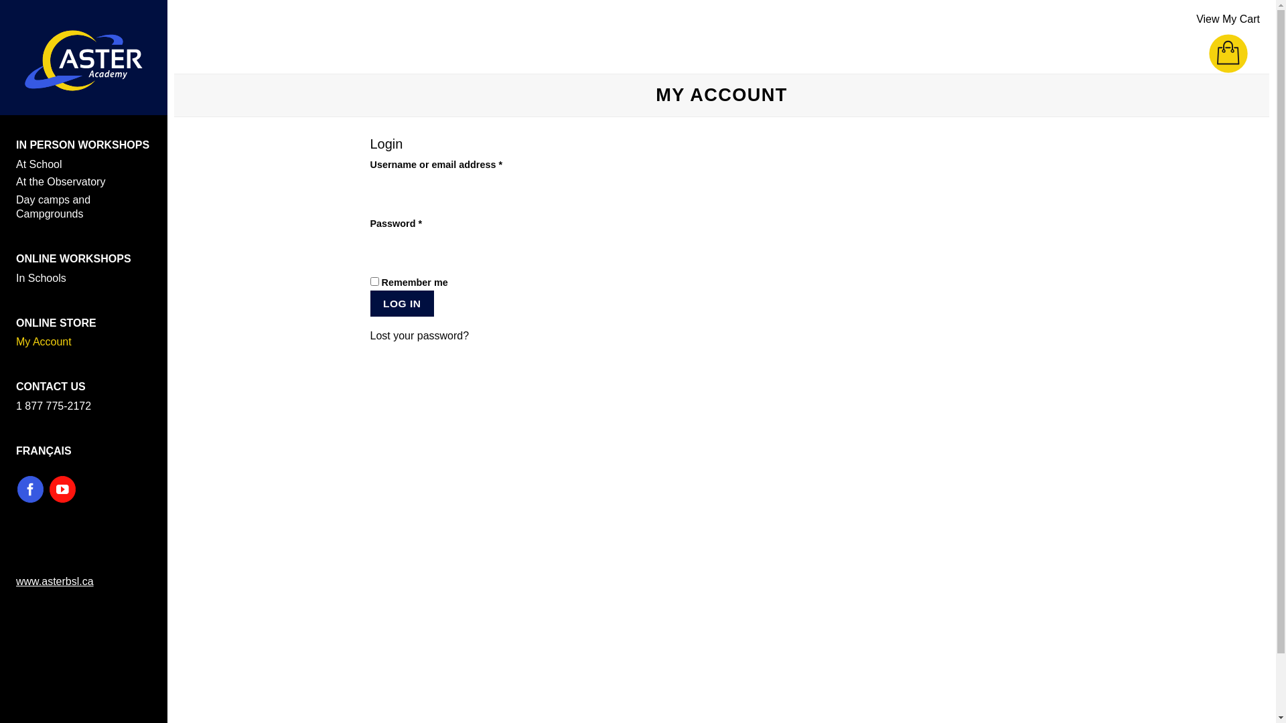 The width and height of the screenshot is (1286, 723). What do you see at coordinates (56, 323) in the screenshot?
I see `ONLINE STORE` at bounding box center [56, 323].